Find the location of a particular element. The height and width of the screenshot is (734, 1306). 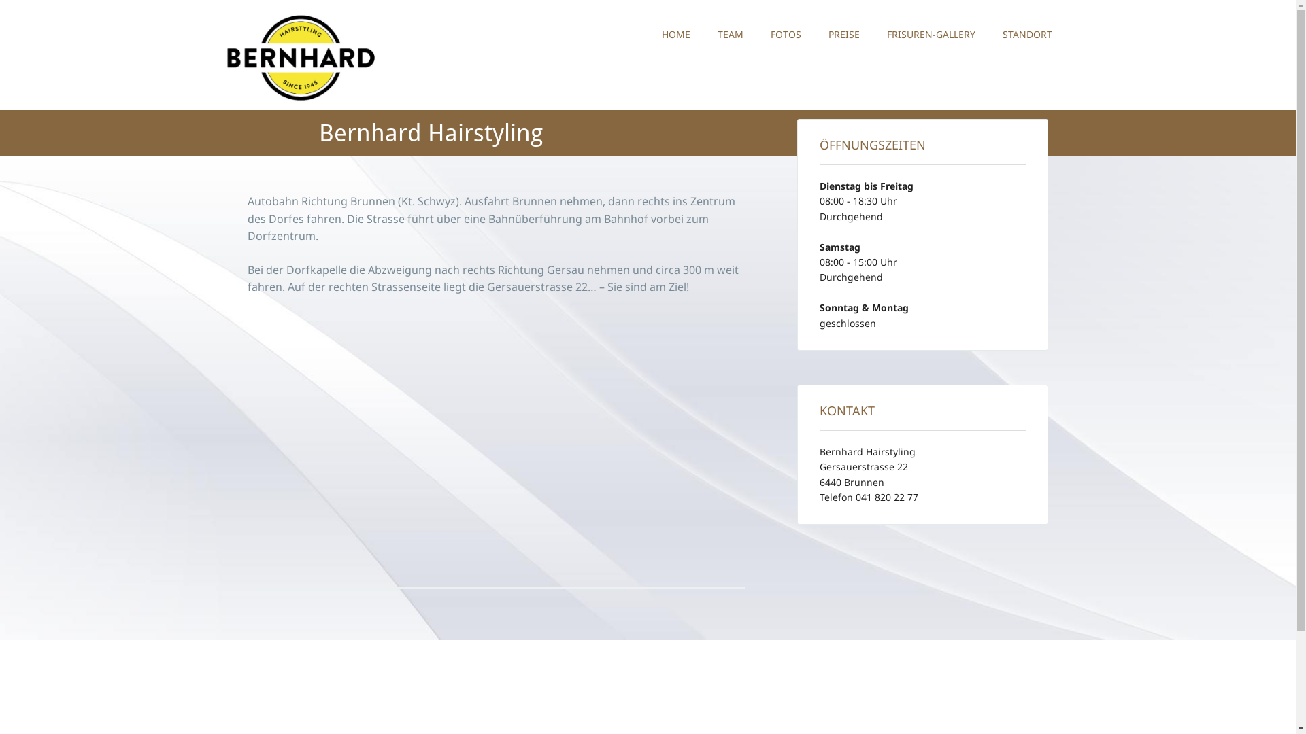

STANDORT is located at coordinates (1027, 35).